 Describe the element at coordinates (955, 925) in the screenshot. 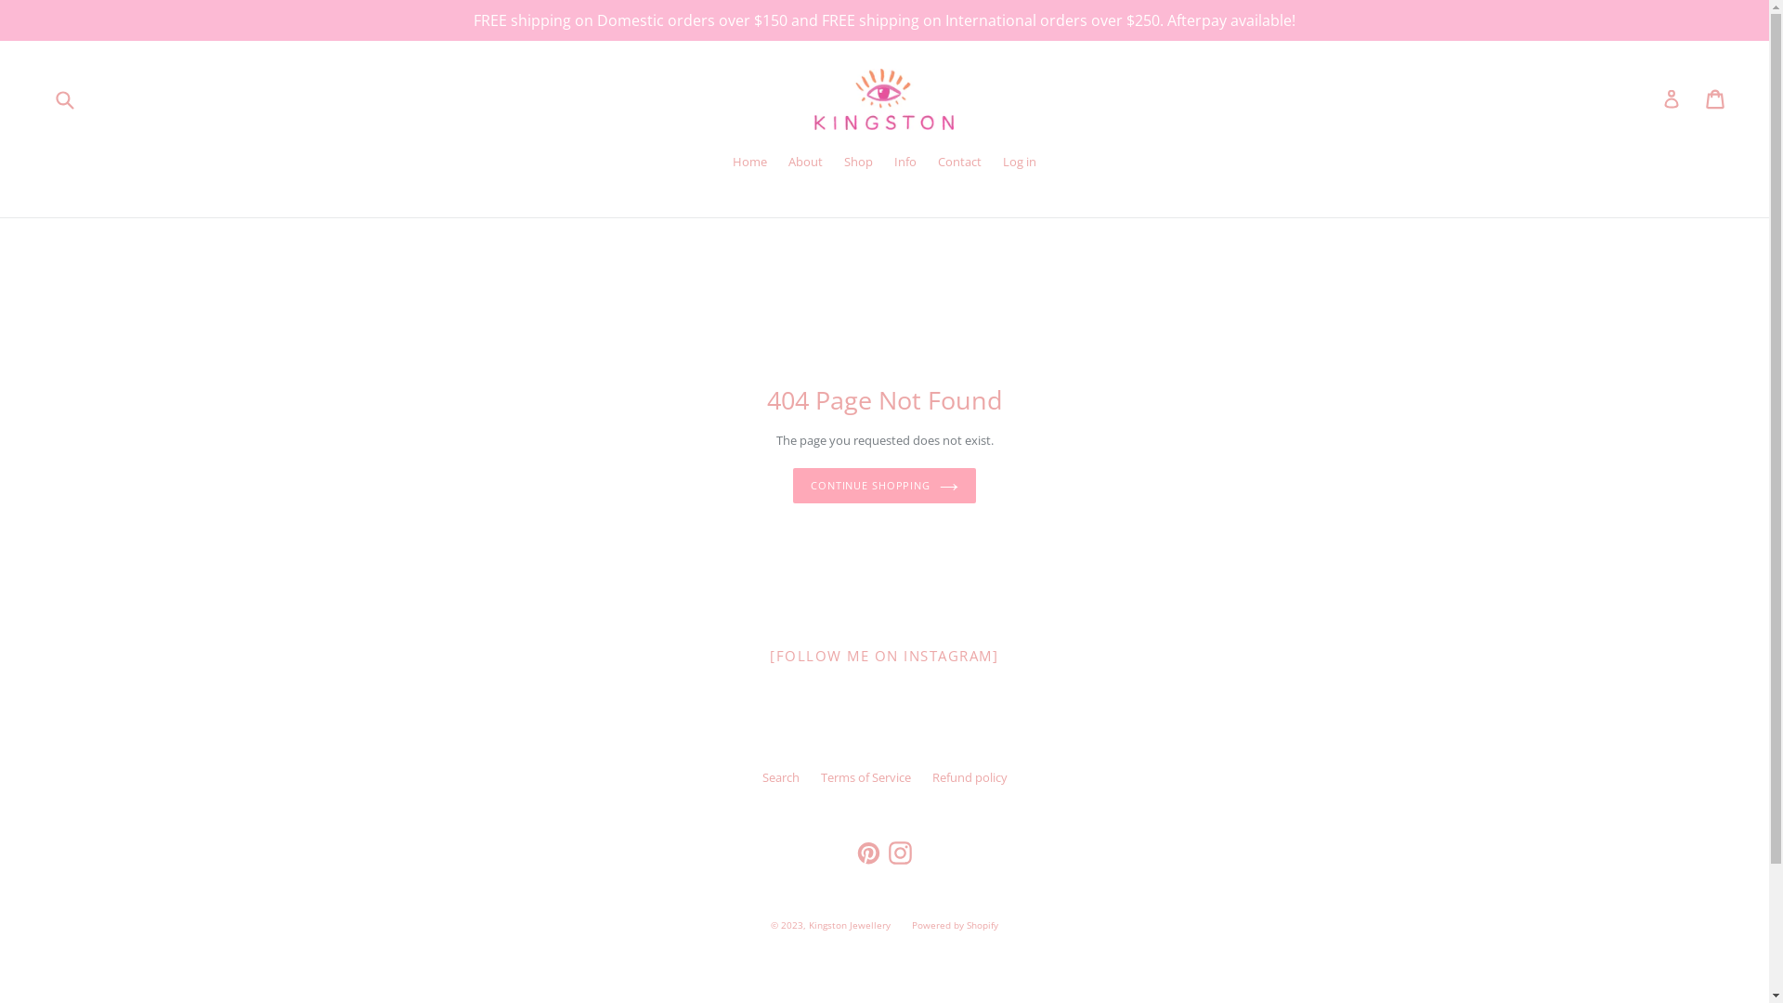

I see `Powered by Shopify` at that location.